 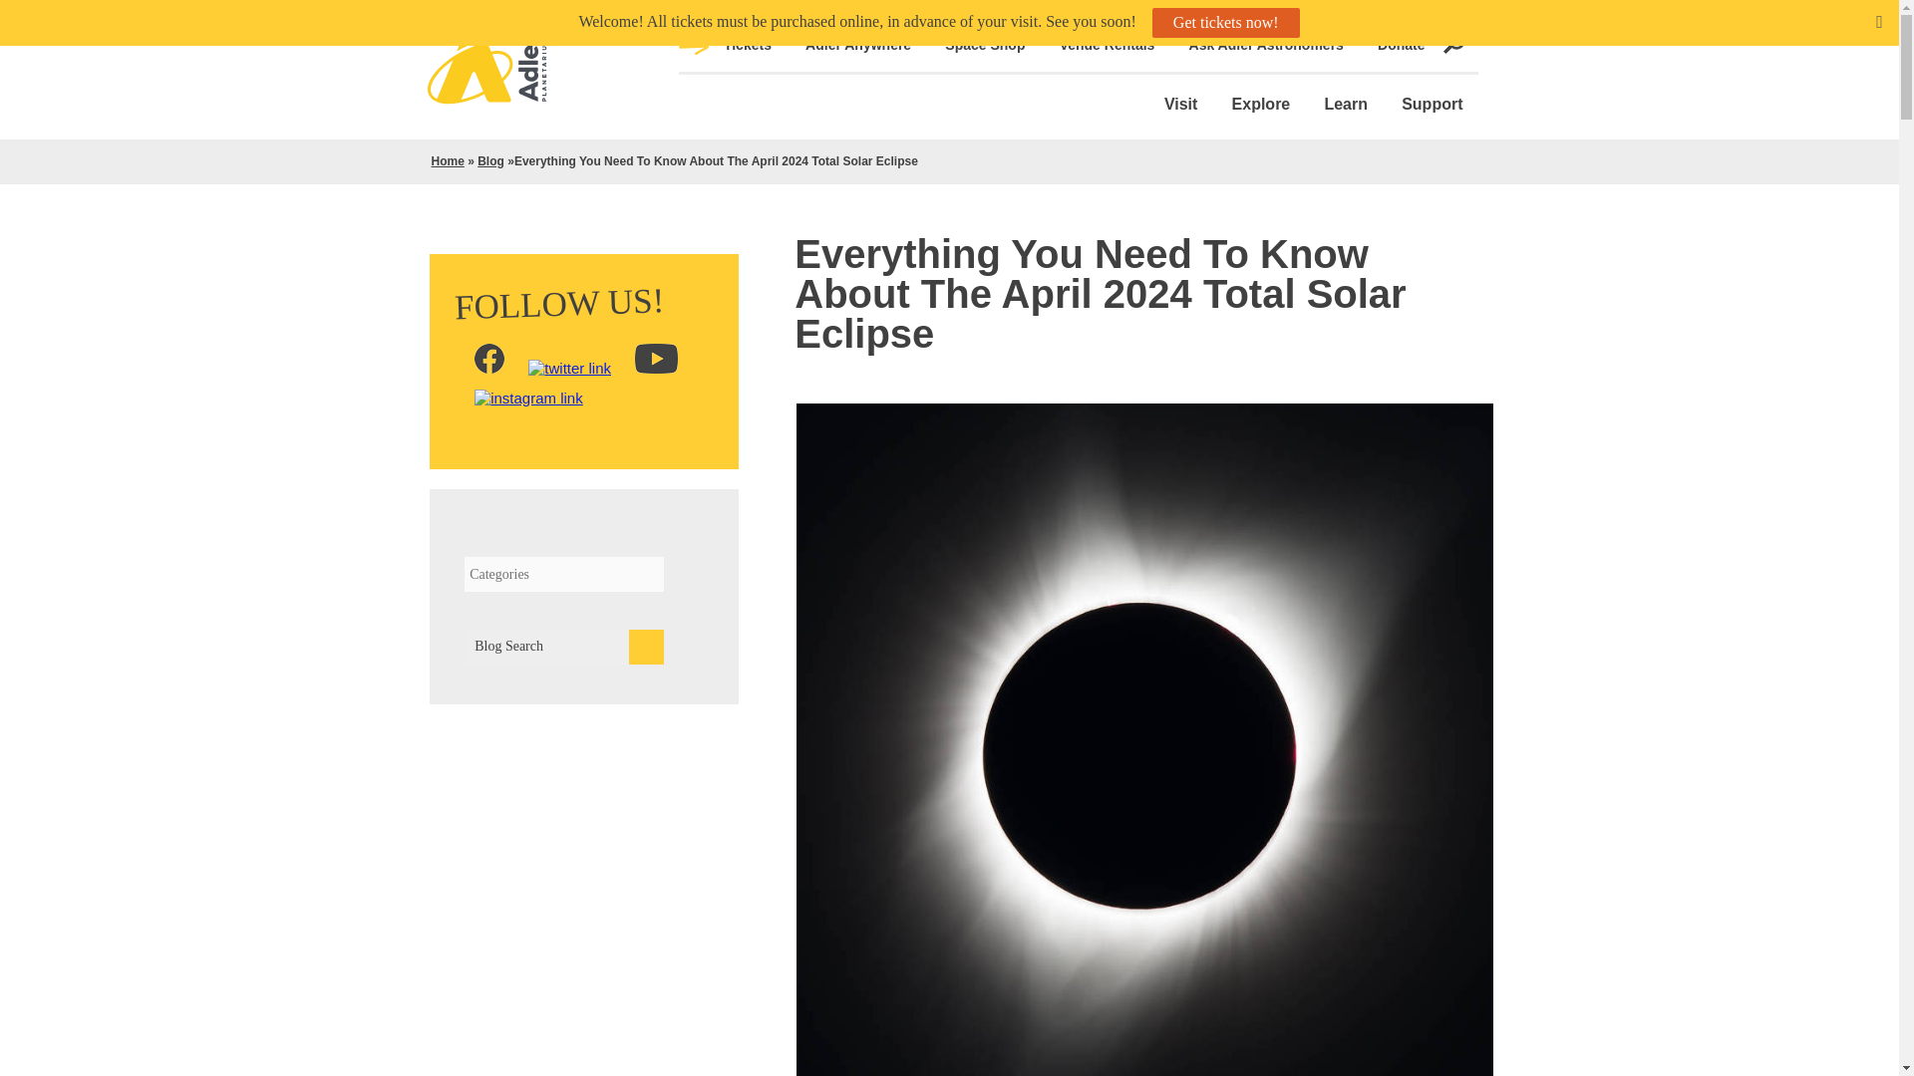 What do you see at coordinates (1761, 403) in the screenshot?
I see `Save with CityPASS` at bounding box center [1761, 403].